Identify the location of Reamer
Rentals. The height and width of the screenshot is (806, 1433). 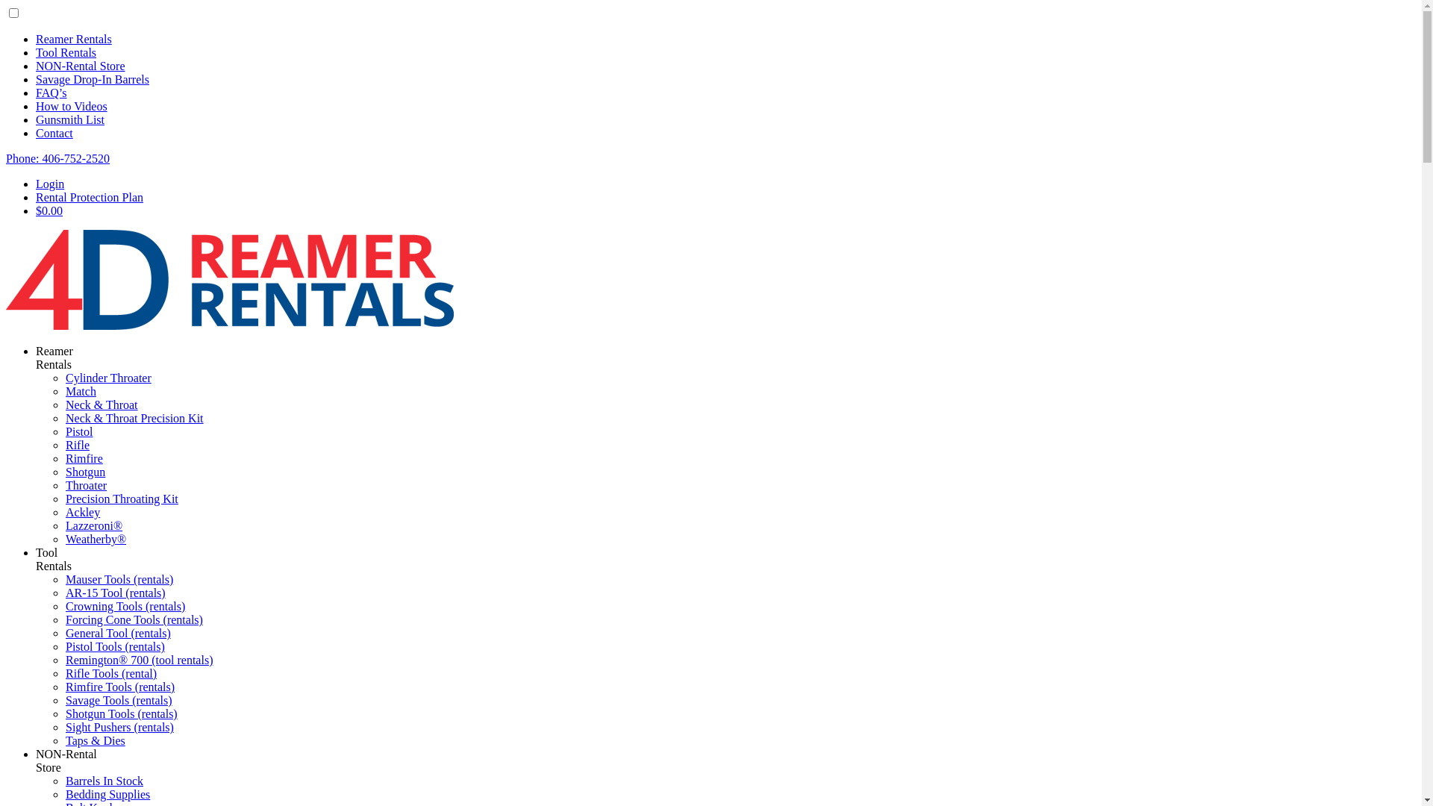
(54, 358).